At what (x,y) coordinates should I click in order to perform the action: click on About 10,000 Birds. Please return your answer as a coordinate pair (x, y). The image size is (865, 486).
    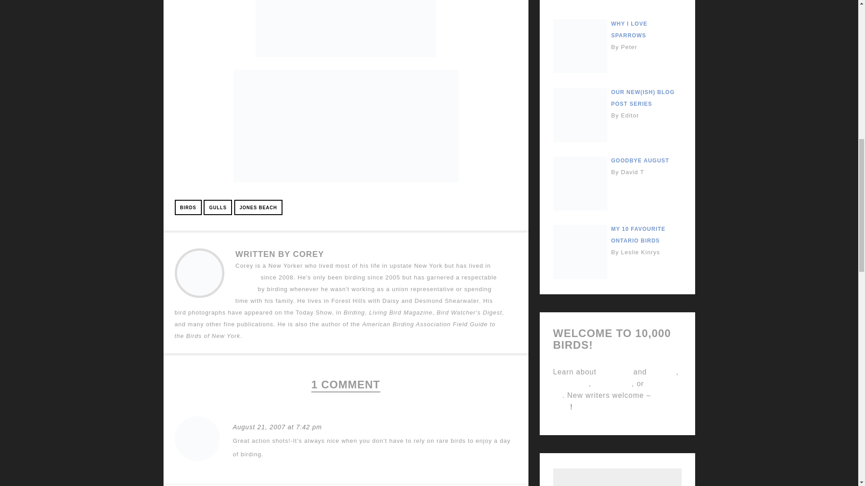
    Looking at the image, I should click on (614, 372).